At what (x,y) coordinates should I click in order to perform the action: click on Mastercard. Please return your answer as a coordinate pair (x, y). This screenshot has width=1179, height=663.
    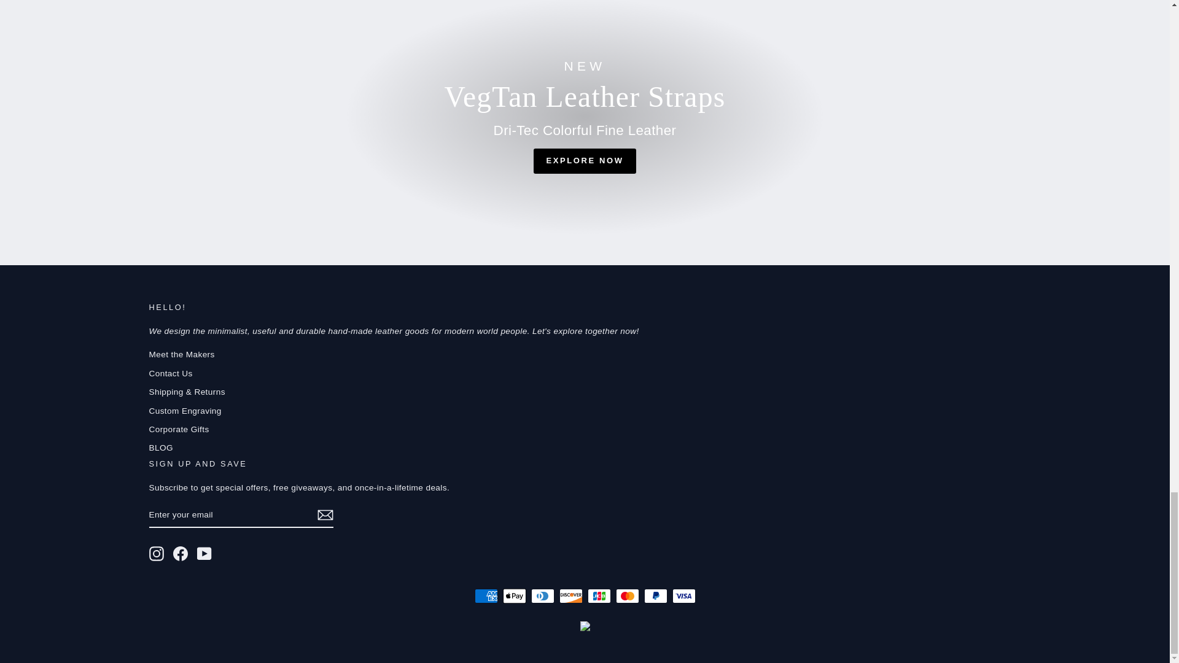
    Looking at the image, I should click on (627, 595).